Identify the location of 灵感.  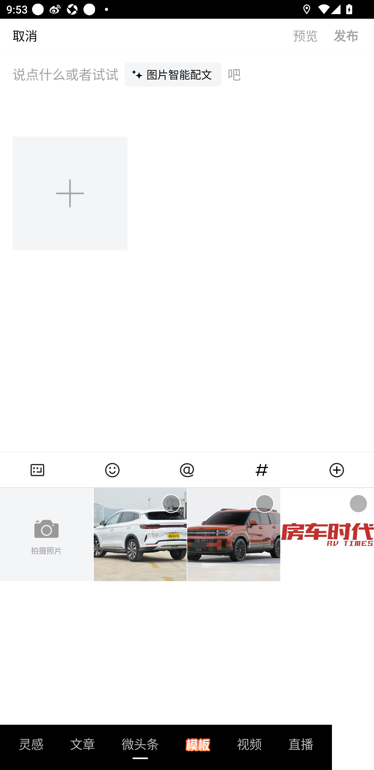
(31, 747).